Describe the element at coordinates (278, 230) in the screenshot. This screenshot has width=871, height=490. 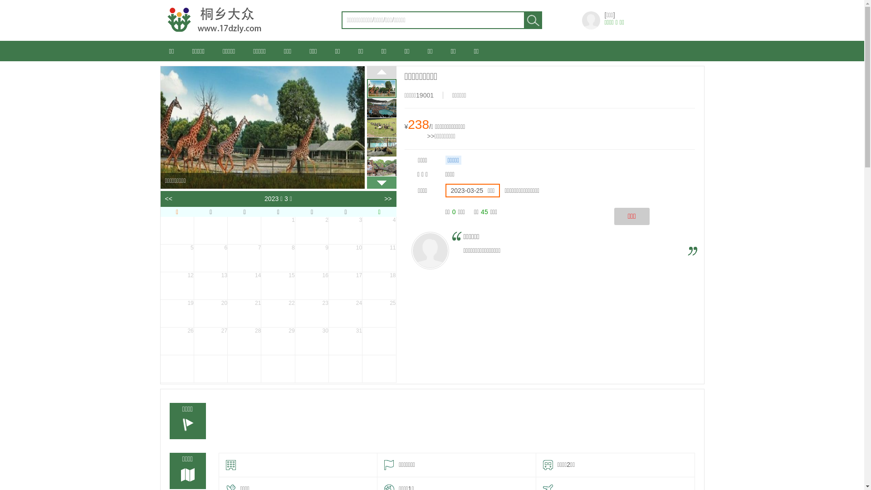
I see `1` at that location.